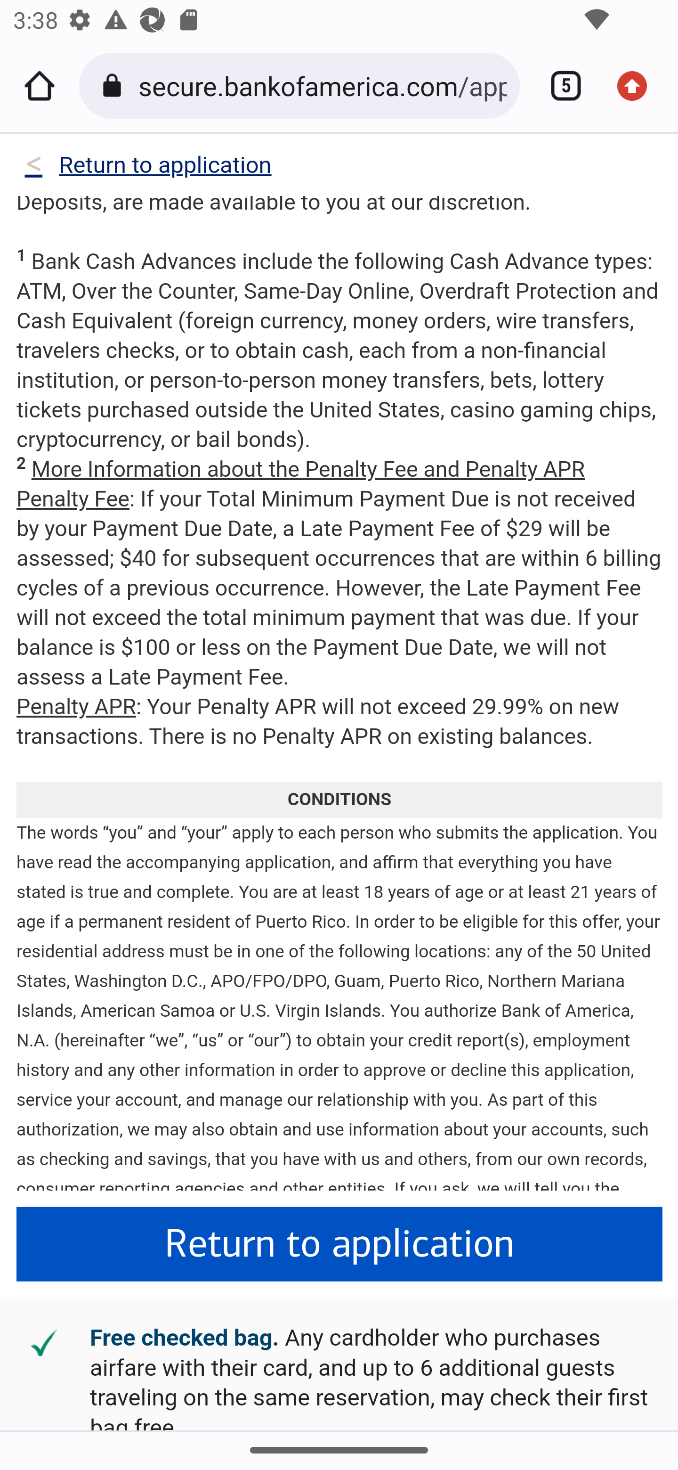  I want to click on Connection is secure, so click(115, 86).